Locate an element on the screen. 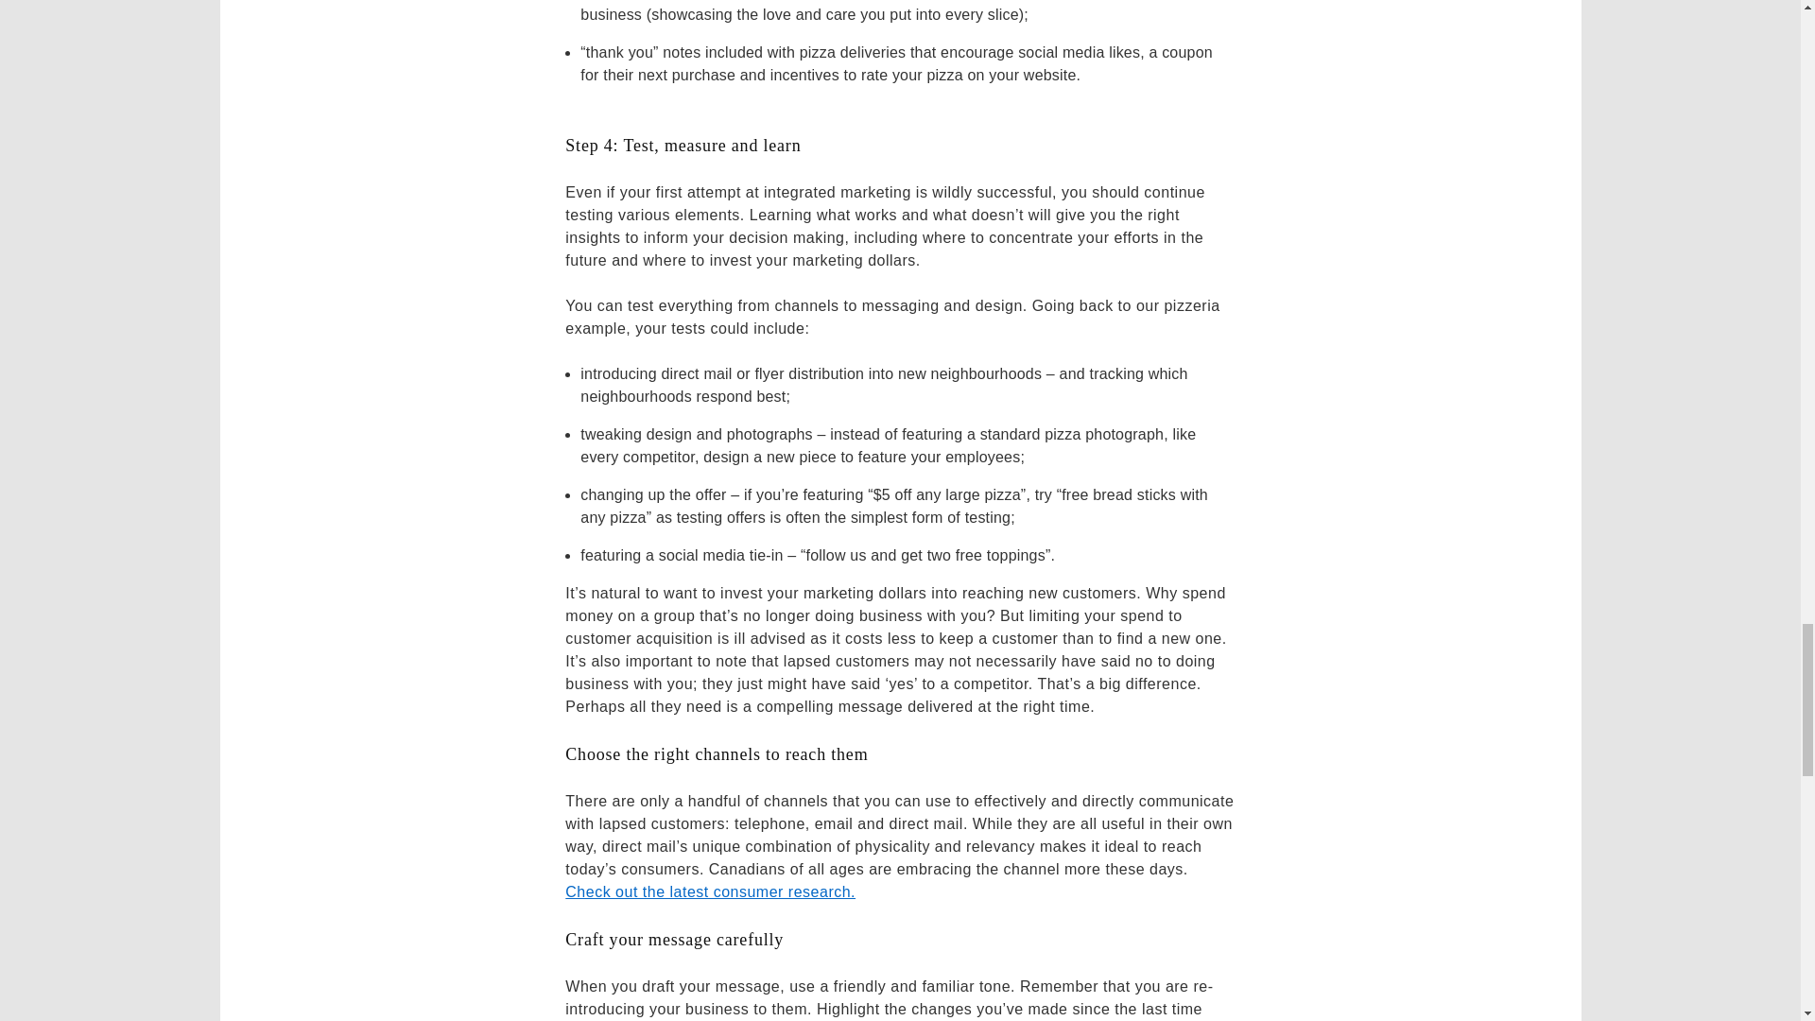 This screenshot has width=1815, height=1021. Check out the latest consumer research. is located at coordinates (709, 891).